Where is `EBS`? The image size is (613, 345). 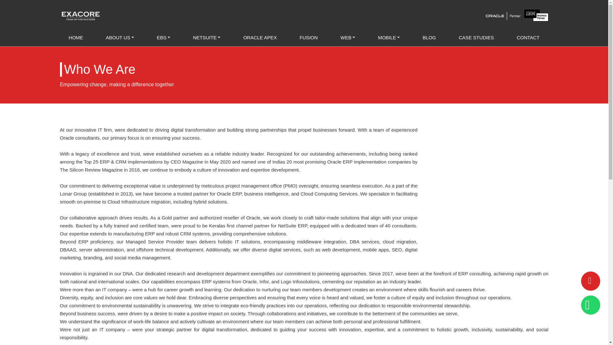
EBS is located at coordinates (163, 37).